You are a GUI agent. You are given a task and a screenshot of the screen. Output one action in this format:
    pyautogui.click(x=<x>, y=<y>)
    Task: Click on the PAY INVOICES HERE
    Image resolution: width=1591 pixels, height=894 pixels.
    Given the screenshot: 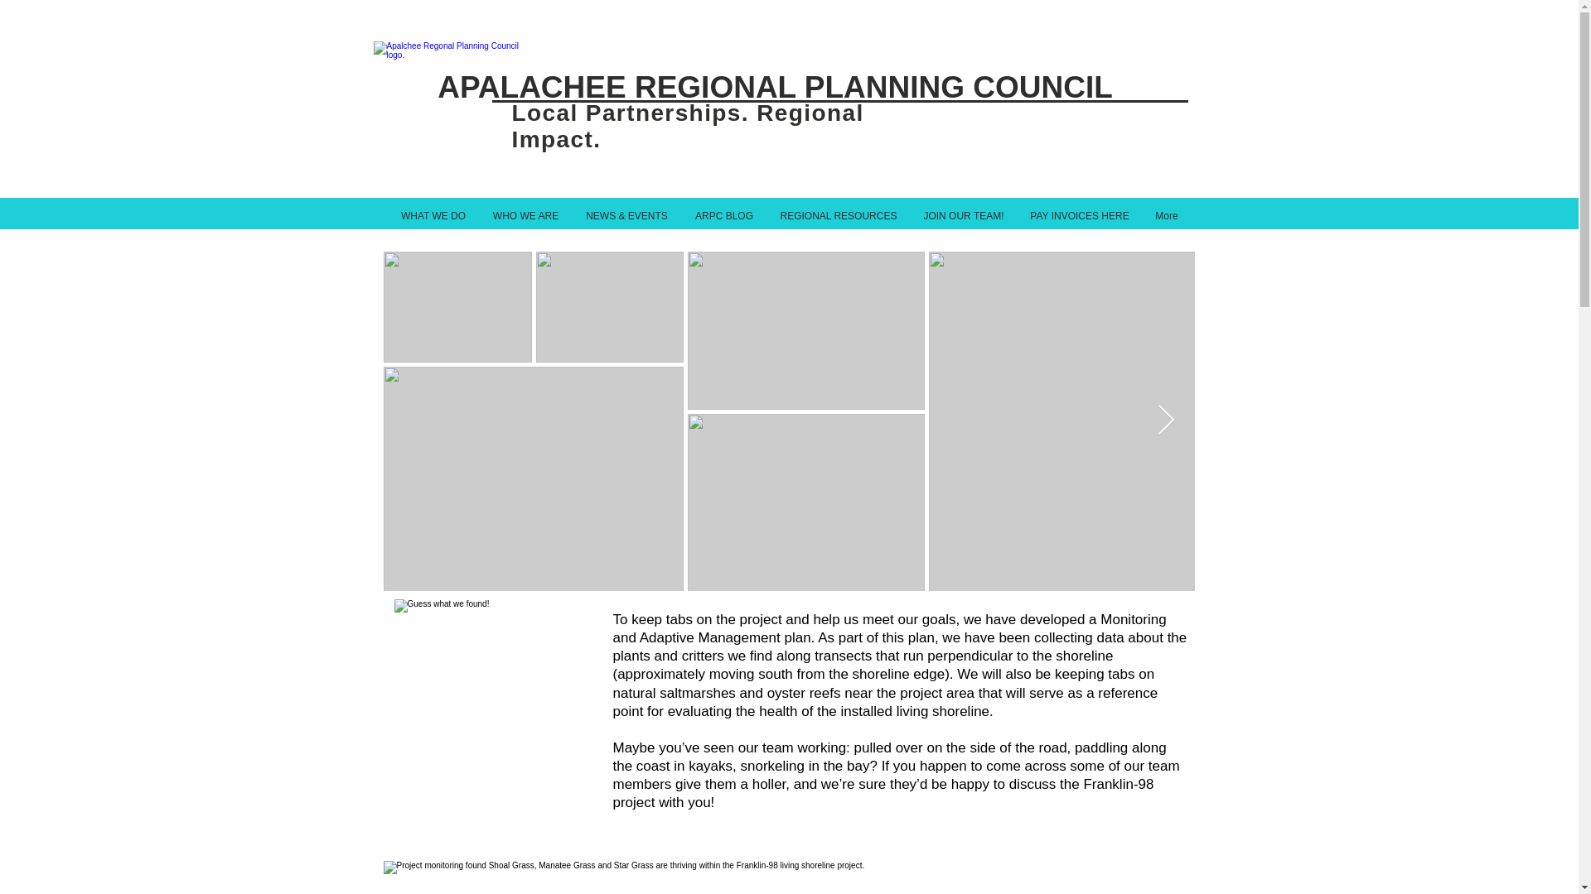 What is the action you would take?
    pyautogui.click(x=1080, y=215)
    